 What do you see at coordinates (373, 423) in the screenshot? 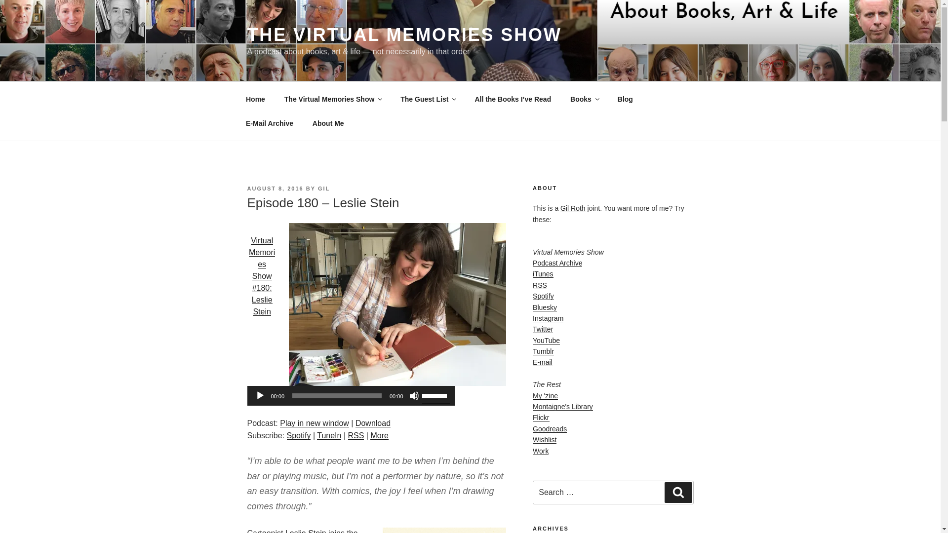
I see `Download` at bounding box center [373, 423].